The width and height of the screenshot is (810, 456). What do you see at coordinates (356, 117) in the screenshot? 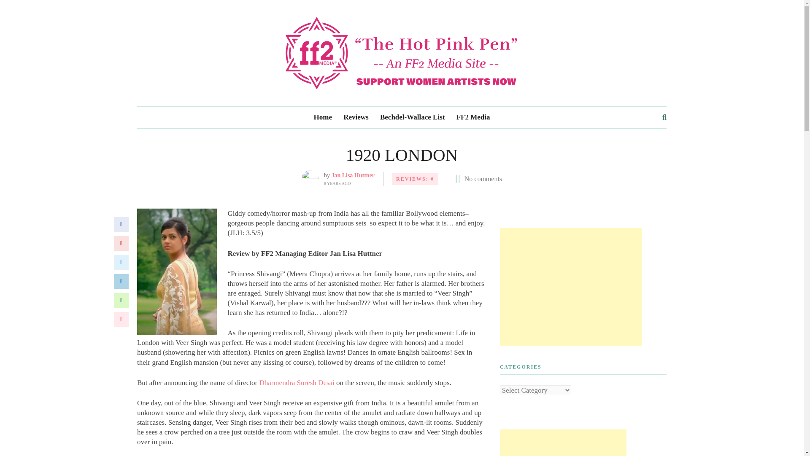
I see `Reviews` at bounding box center [356, 117].